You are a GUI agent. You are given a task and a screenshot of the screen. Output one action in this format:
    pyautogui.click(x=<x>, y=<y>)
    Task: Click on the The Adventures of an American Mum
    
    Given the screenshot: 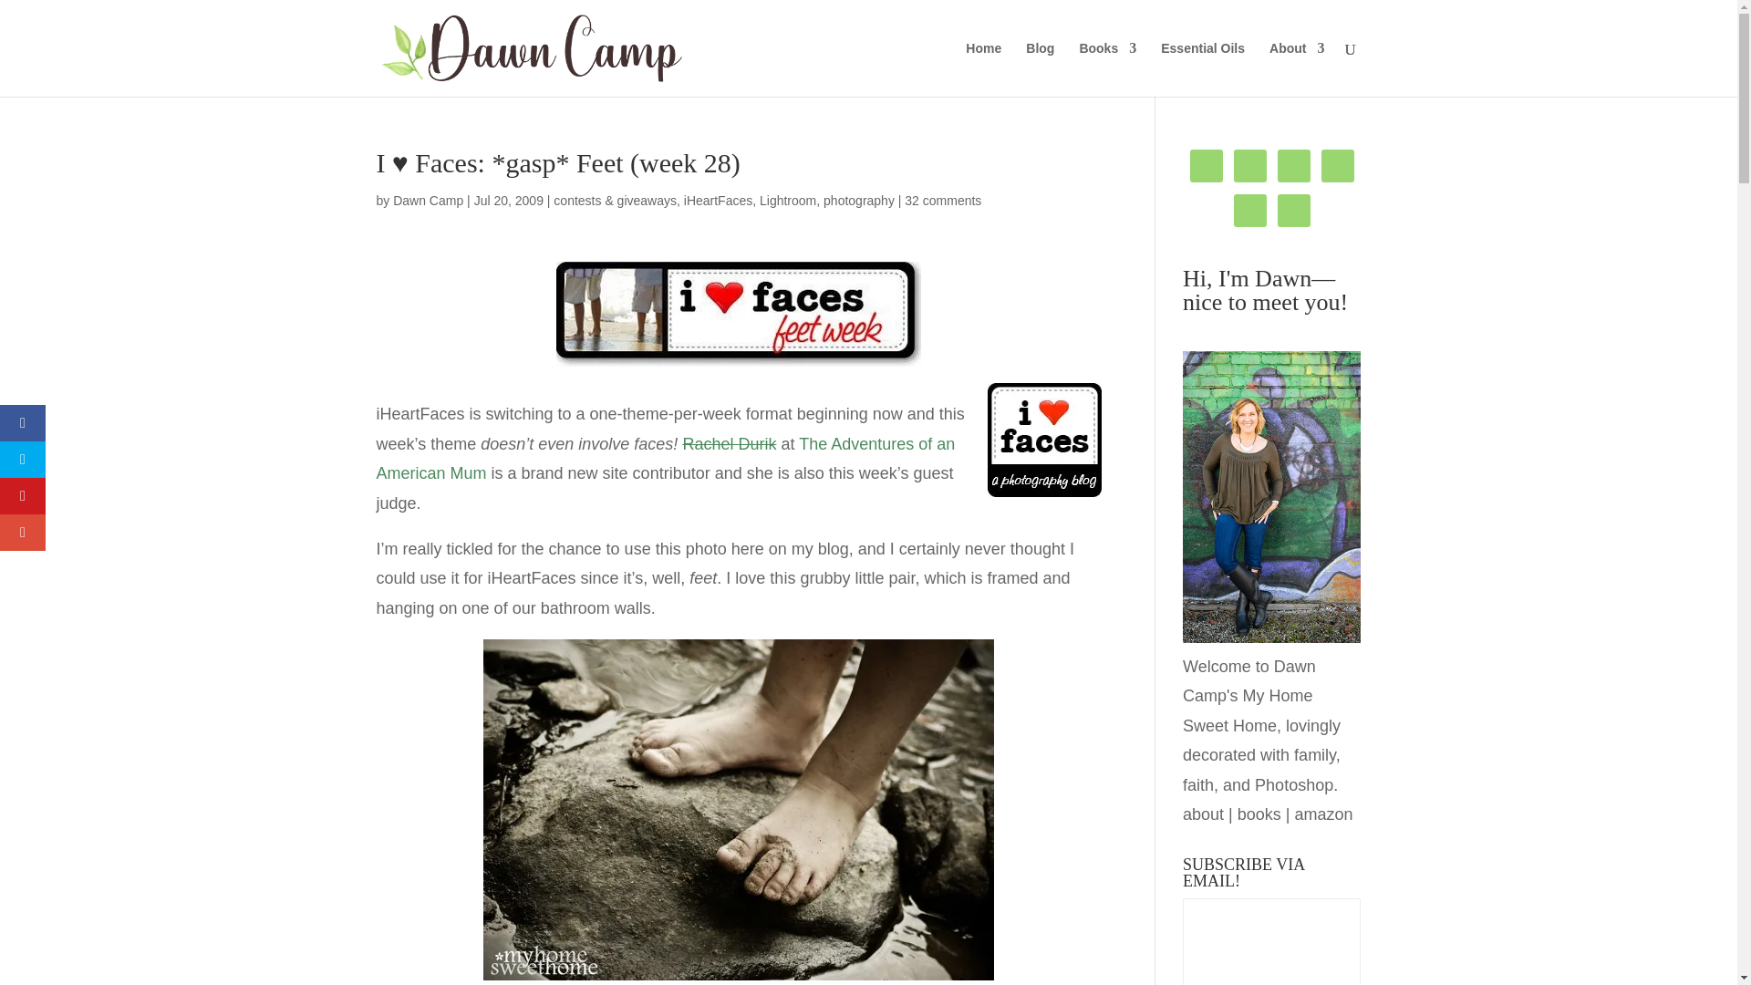 What is the action you would take?
    pyautogui.click(x=665, y=459)
    